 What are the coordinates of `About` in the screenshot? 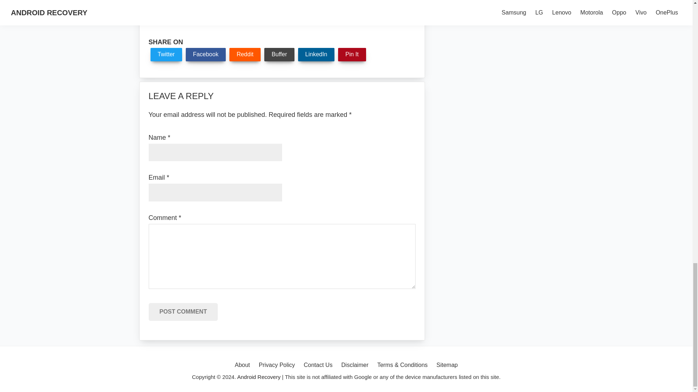 It's located at (242, 365).